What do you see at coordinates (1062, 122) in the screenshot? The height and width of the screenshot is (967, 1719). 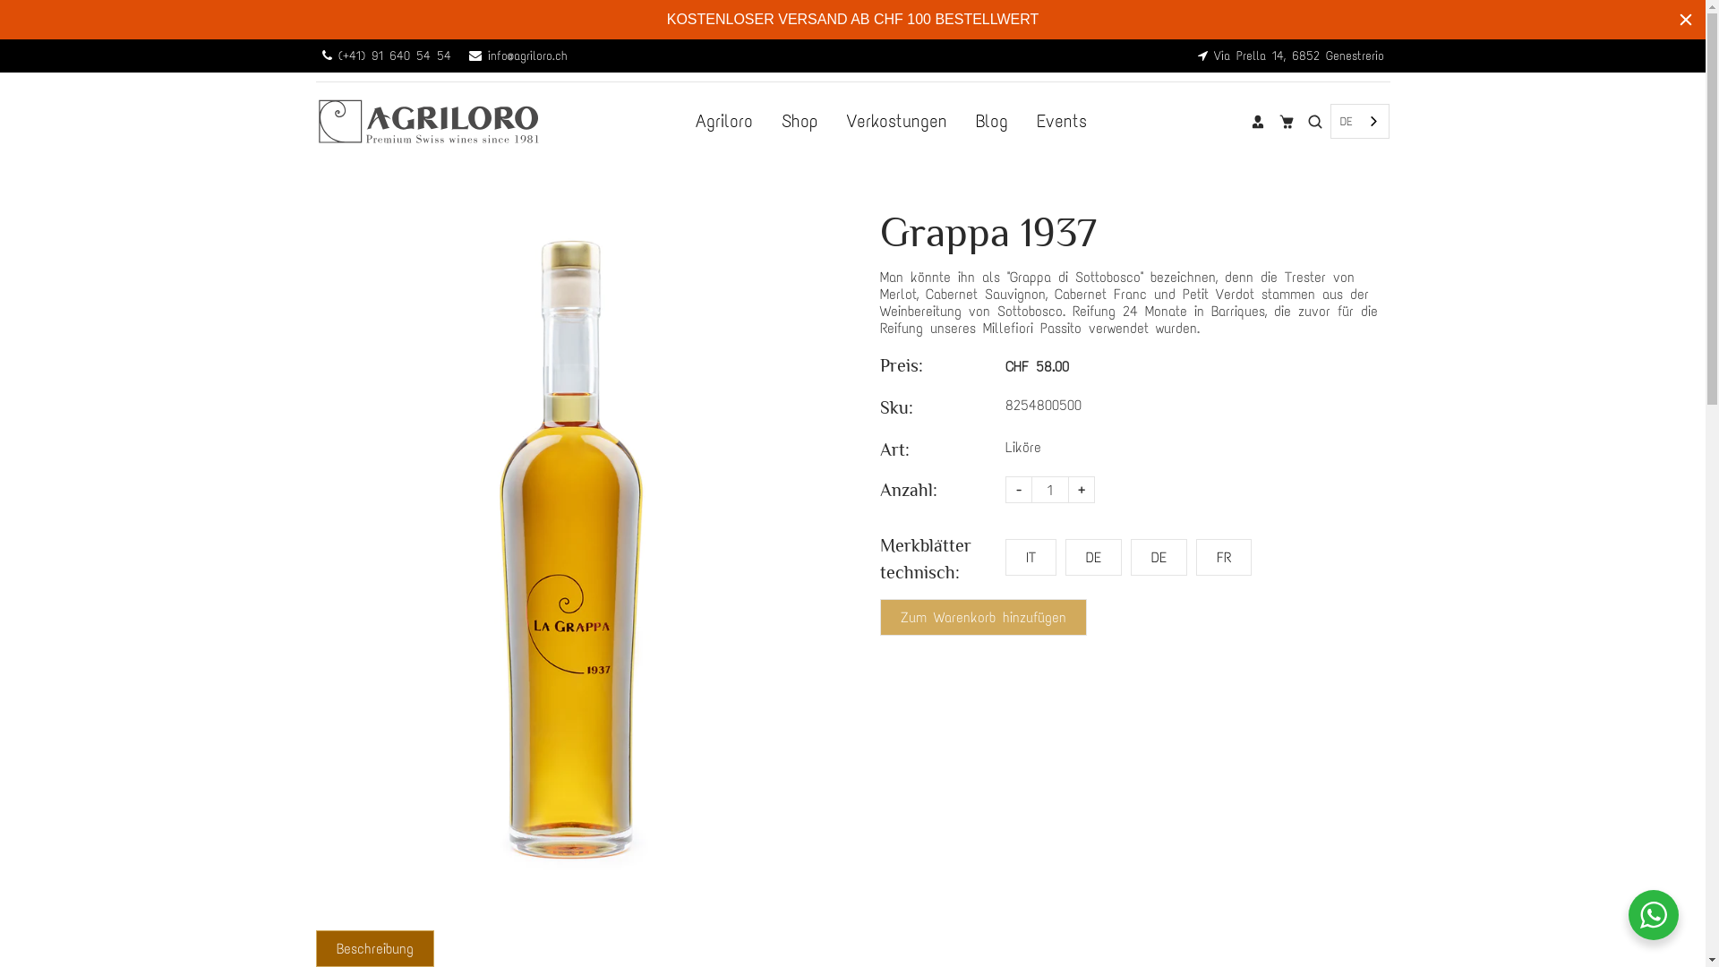 I see `Events` at bounding box center [1062, 122].